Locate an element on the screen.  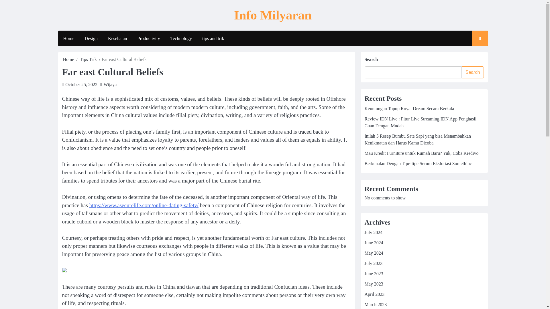
Technology is located at coordinates (181, 38).